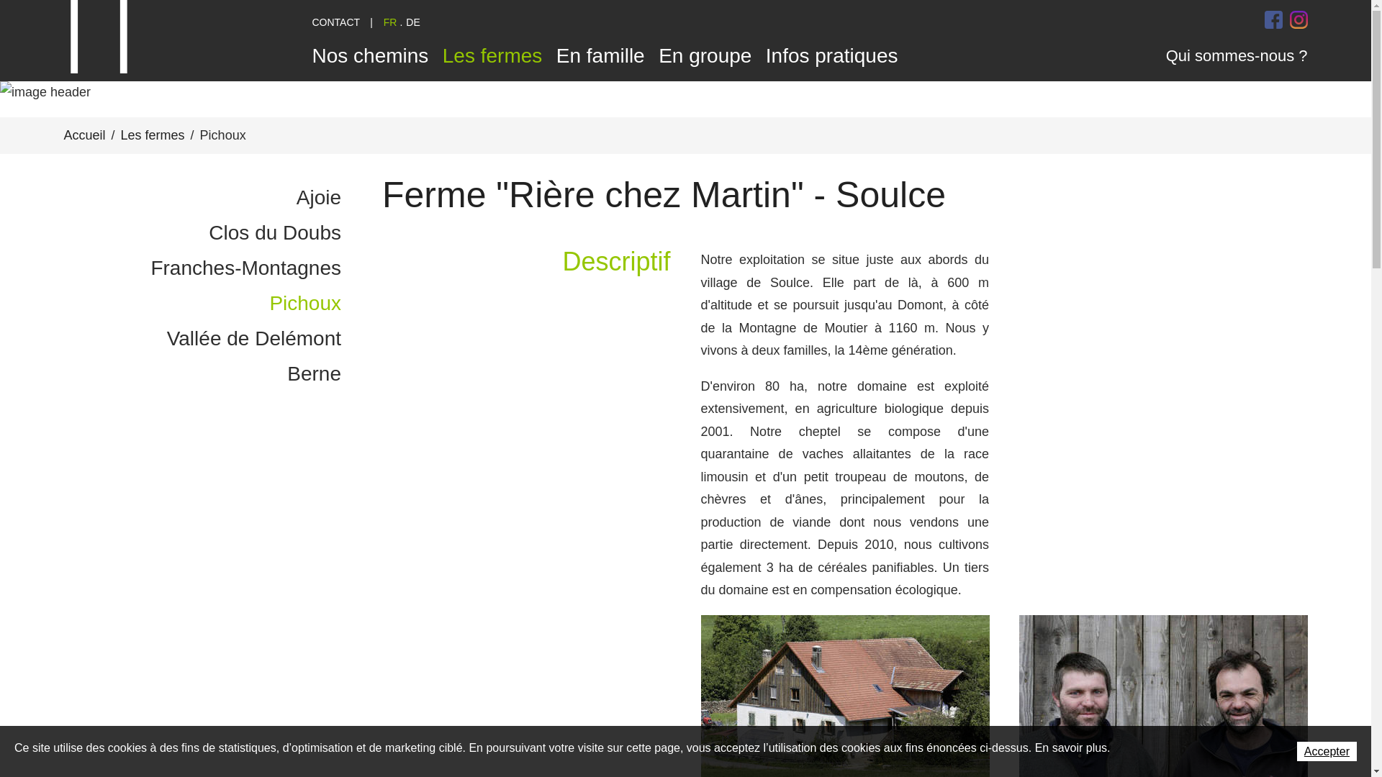 The width and height of the screenshot is (1382, 777). I want to click on En famille, so click(600, 55).